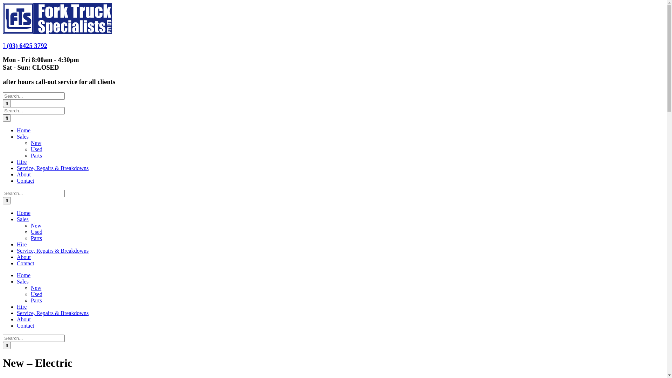  Describe the element at coordinates (22, 244) in the screenshot. I see `Hire` at that location.